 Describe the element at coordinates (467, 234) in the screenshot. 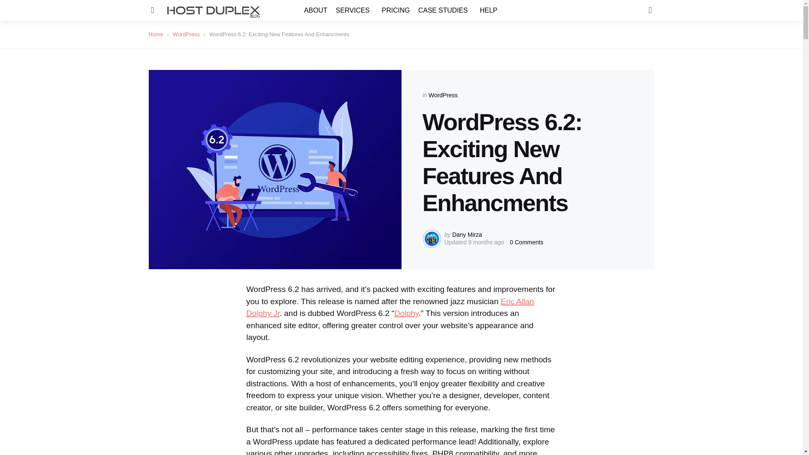

I see `Dany Mirza` at that location.